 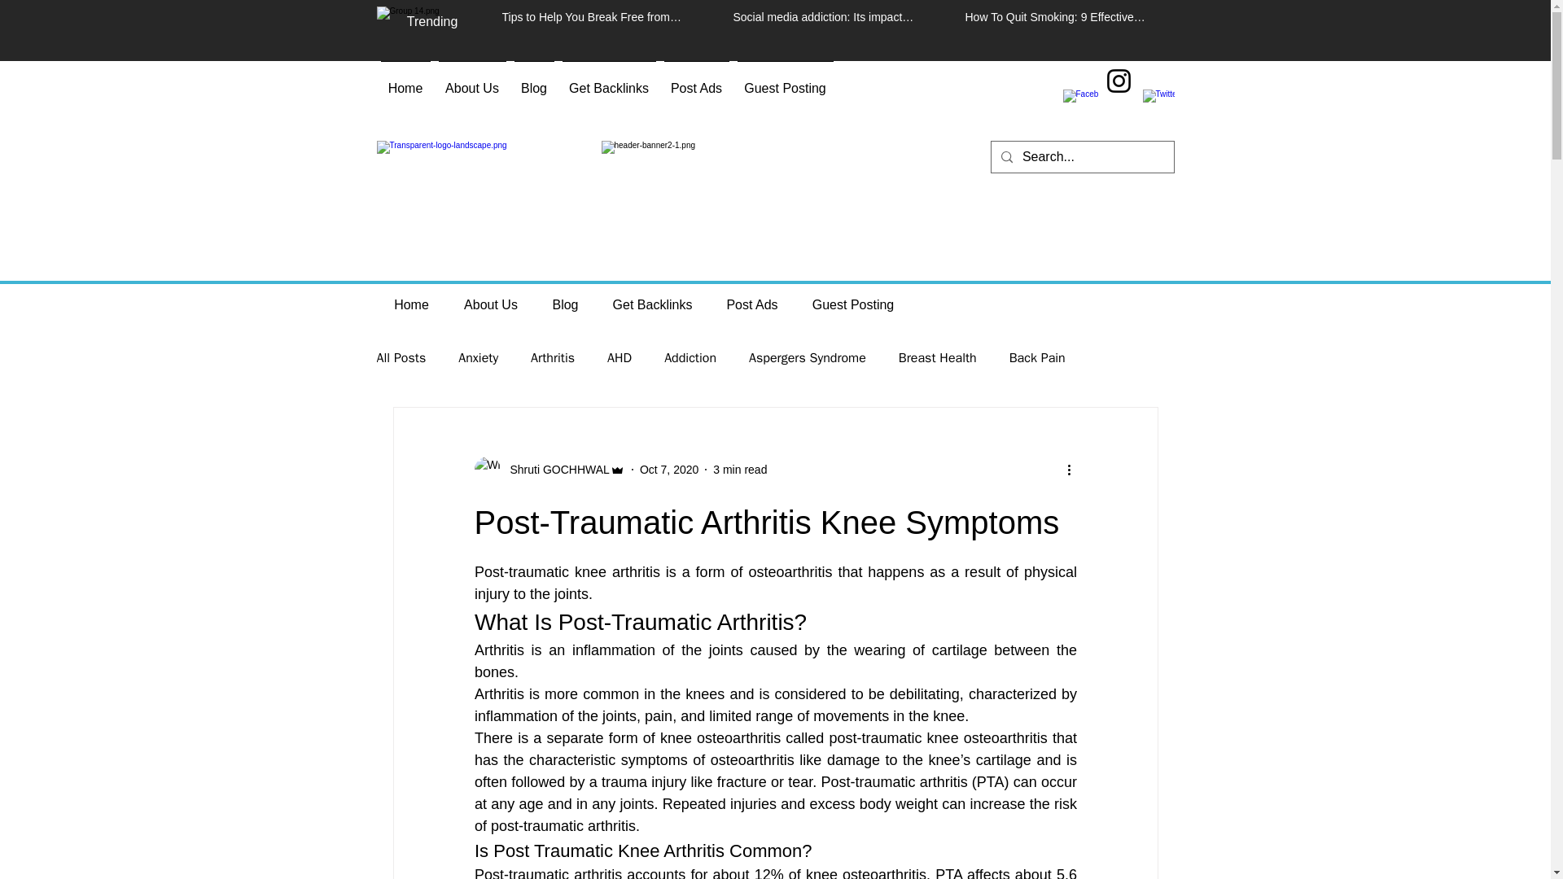 What do you see at coordinates (490, 304) in the screenshot?
I see `About Us` at bounding box center [490, 304].